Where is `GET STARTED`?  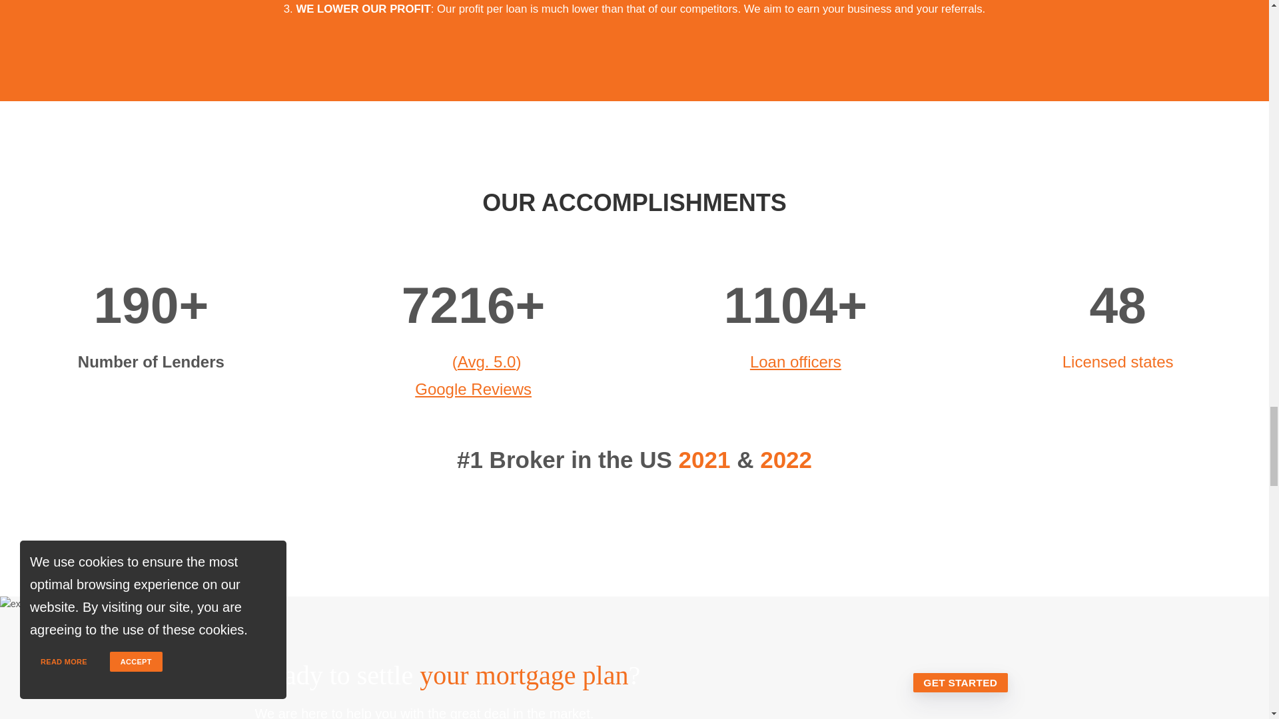 GET STARTED is located at coordinates (960, 682).